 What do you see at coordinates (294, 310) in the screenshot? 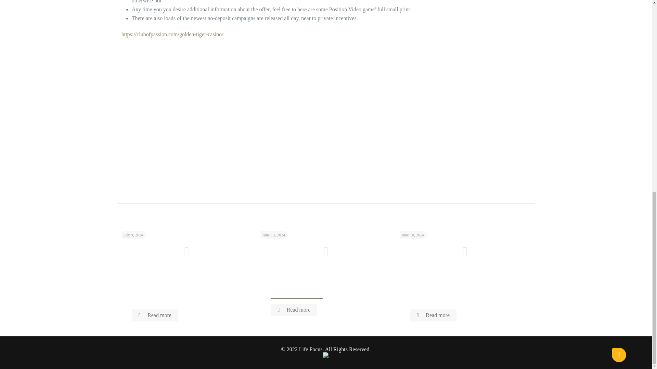
I see `Read more` at bounding box center [294, 310].